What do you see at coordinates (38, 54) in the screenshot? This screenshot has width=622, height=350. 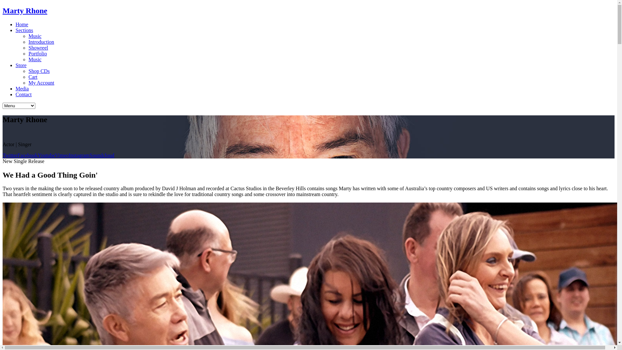 I see `Portfolio` at bounding box center [38, 54].